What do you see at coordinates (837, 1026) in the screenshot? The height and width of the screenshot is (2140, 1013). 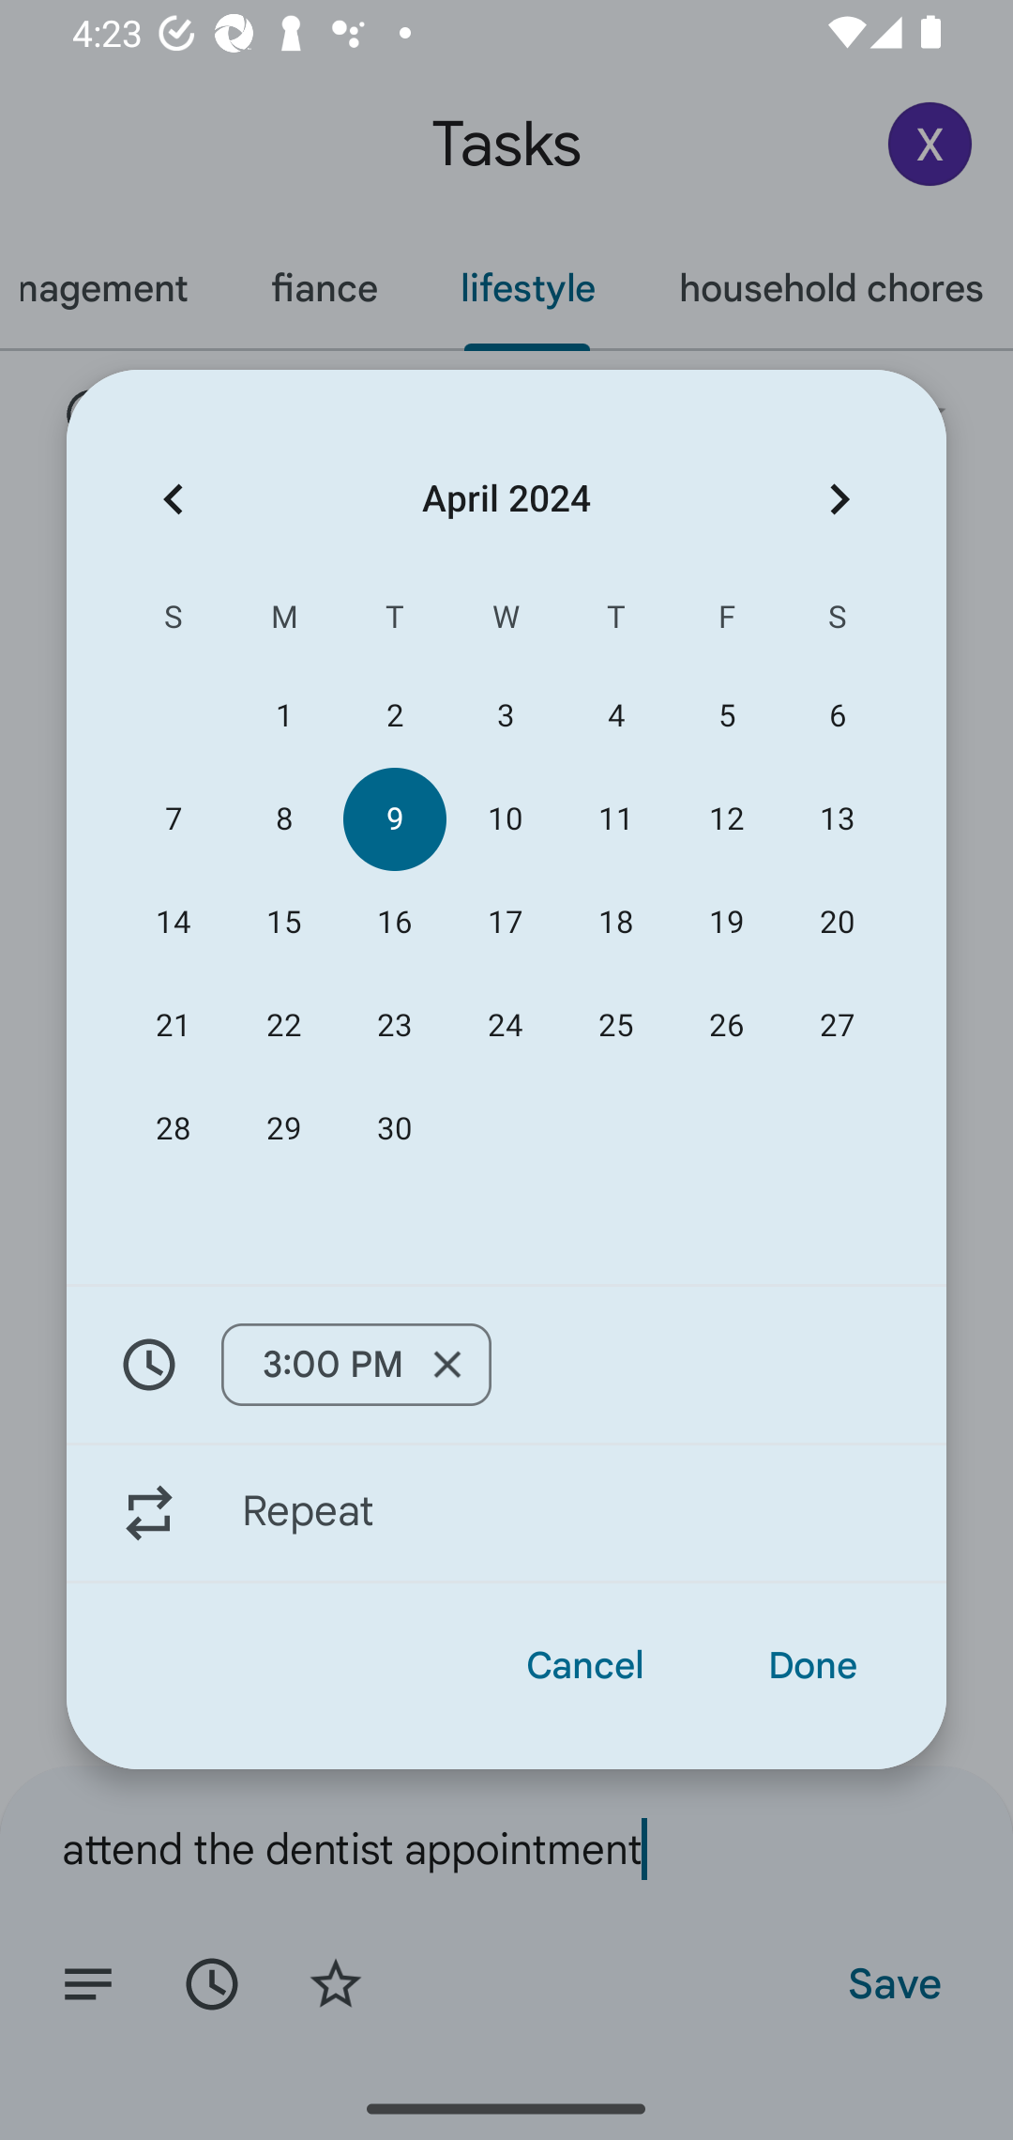 I see `27 27 April 2024` at bounding box center [837, 1026].